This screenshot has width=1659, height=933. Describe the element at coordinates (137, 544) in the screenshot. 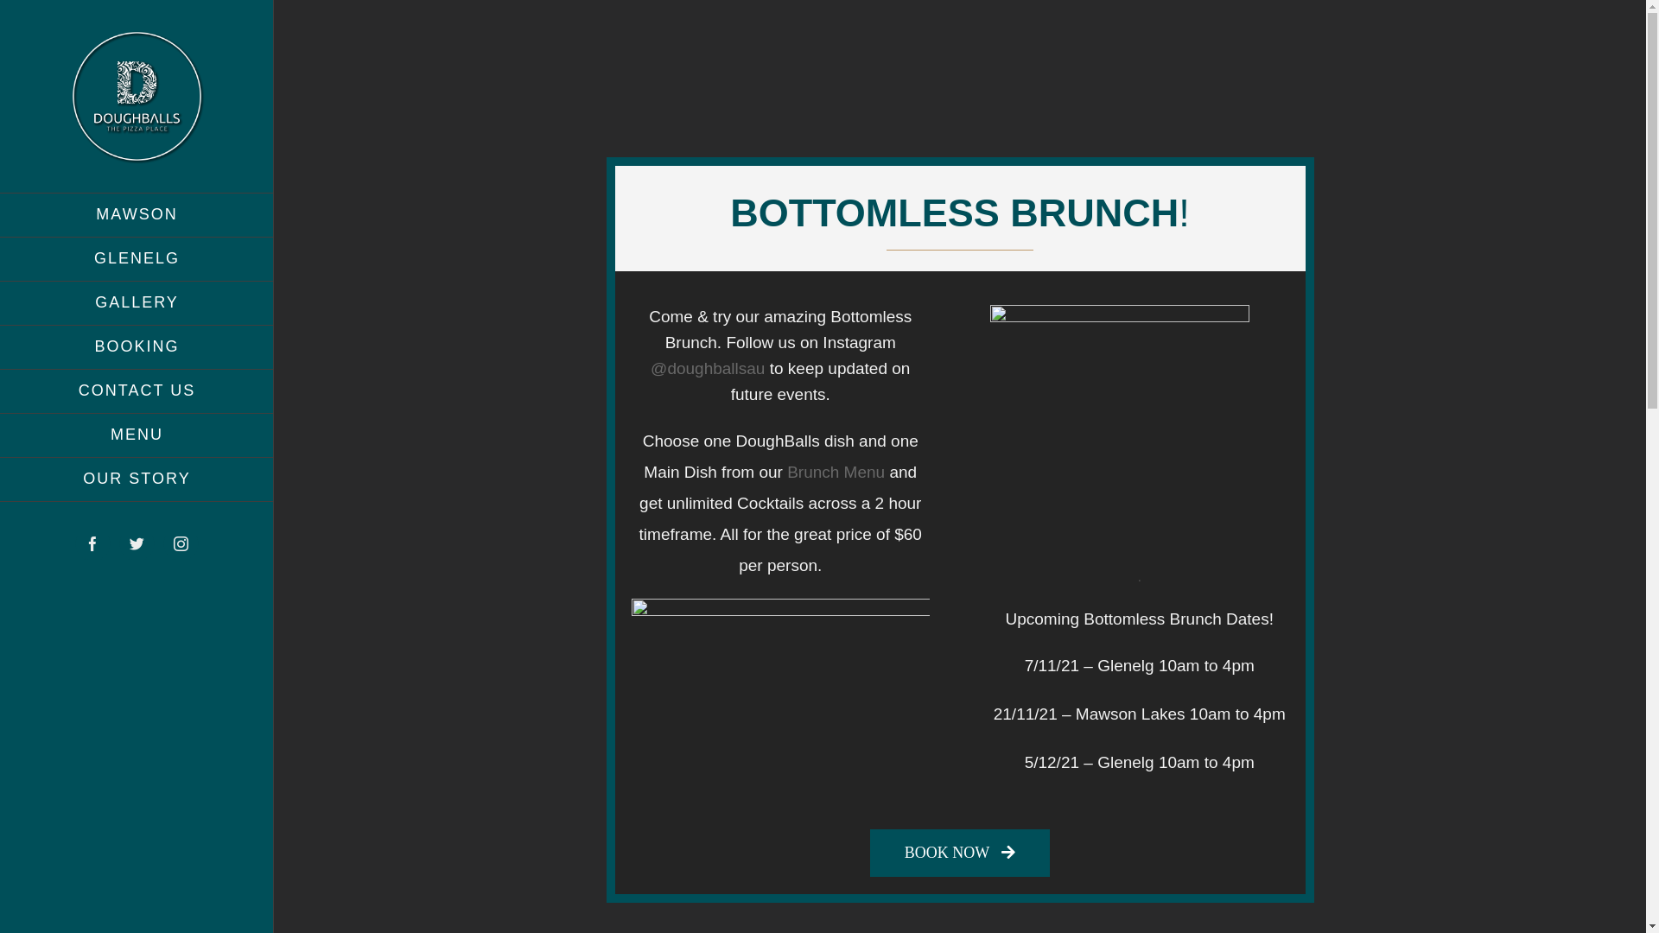

I see `twitter` at that location.